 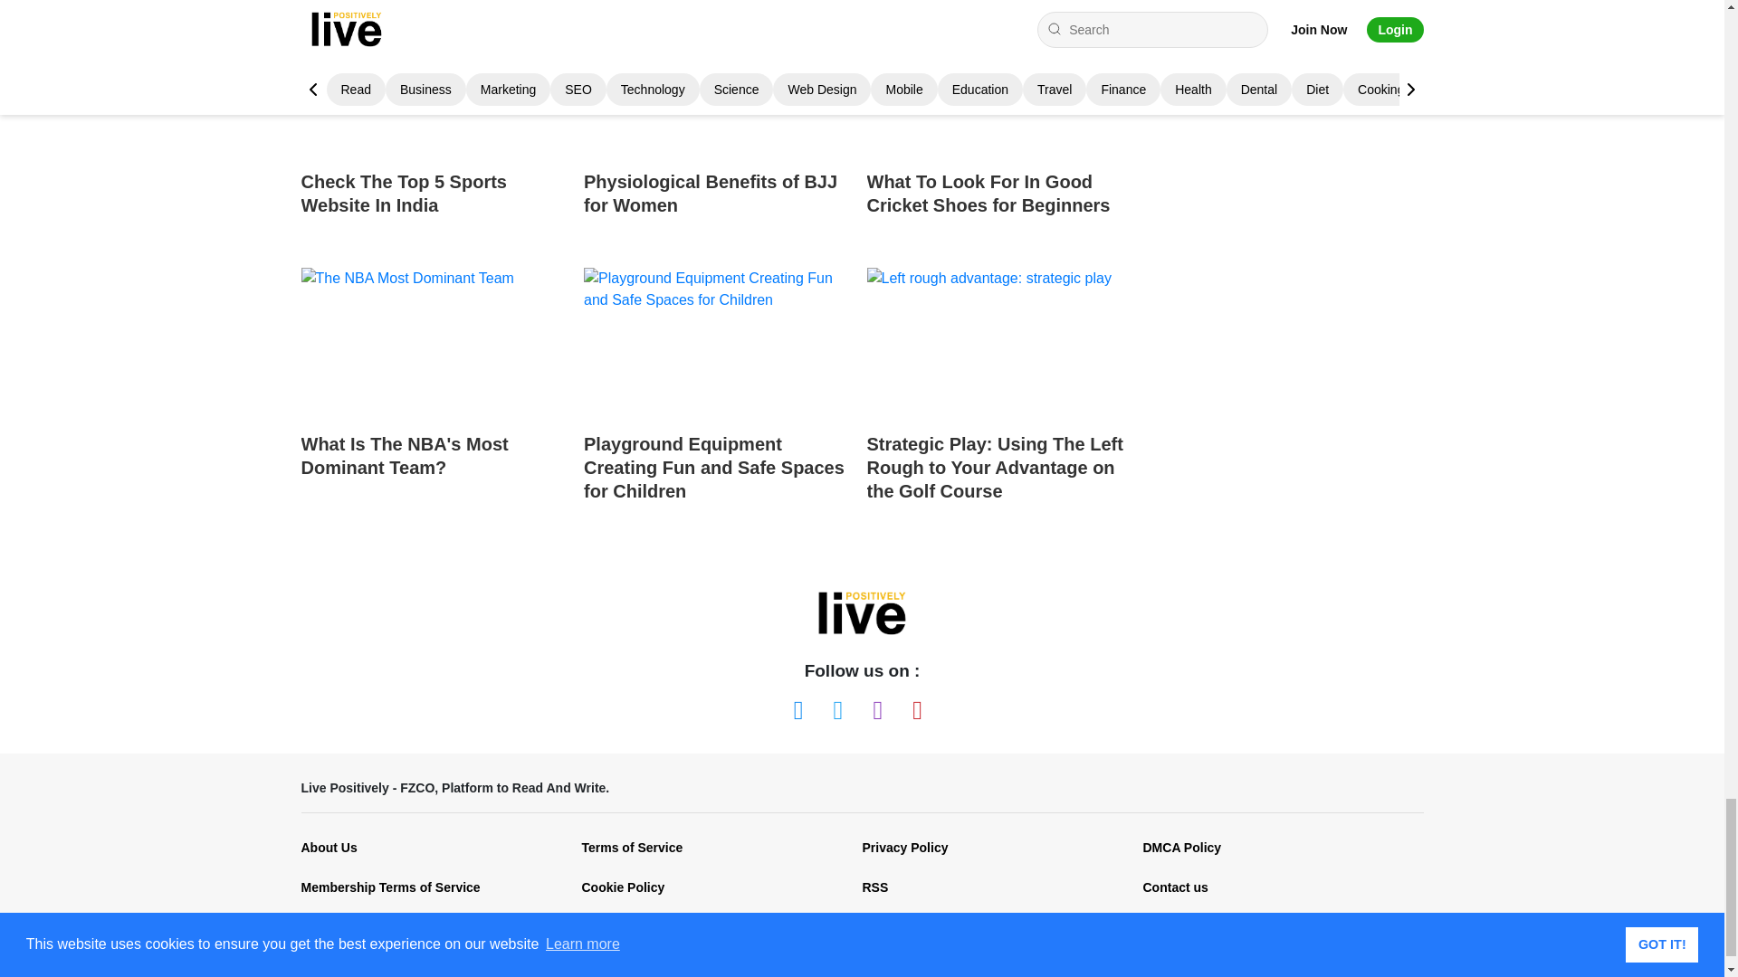 What do you see at coordinates (719, 128) in the screenshot?
I see `Physiological Benefits of BJJ for Women` at bounding box center [719, 128].